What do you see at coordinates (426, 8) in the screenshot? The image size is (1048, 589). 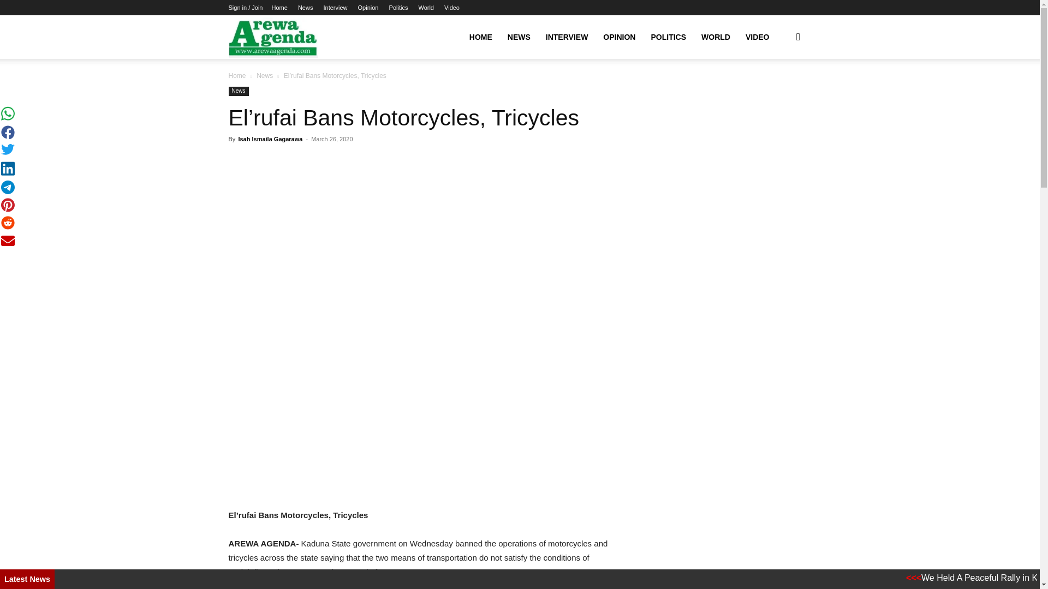 I see `World` at bounding box center [426, 8].